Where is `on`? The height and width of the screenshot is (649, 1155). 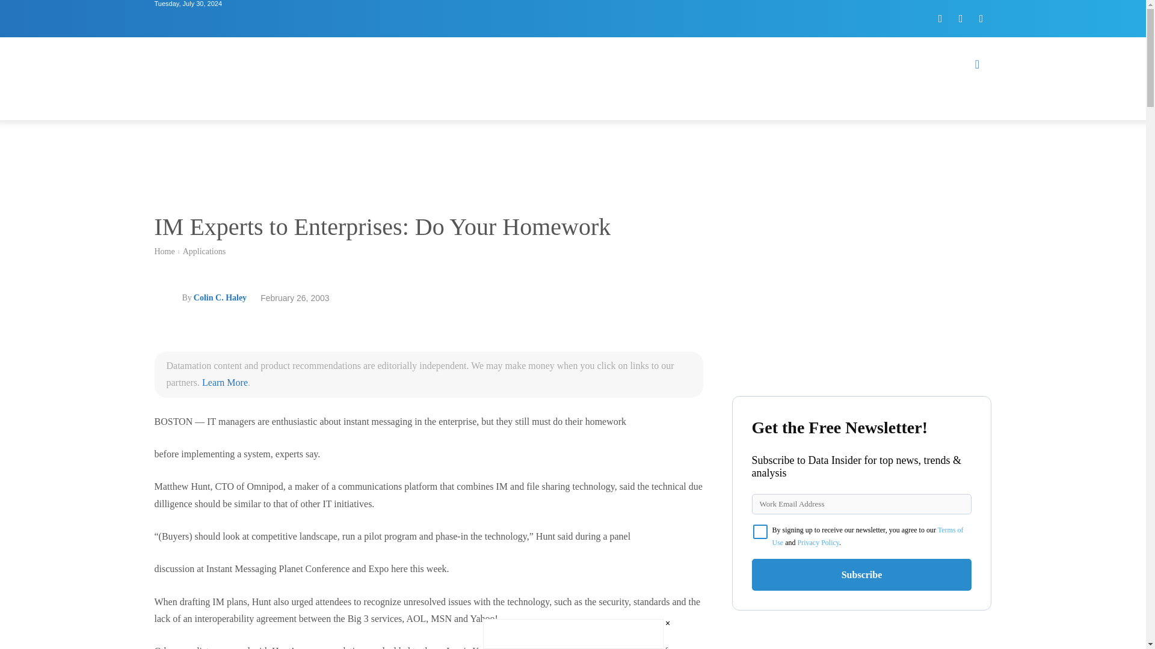
on is located at coordinates (760, 531).